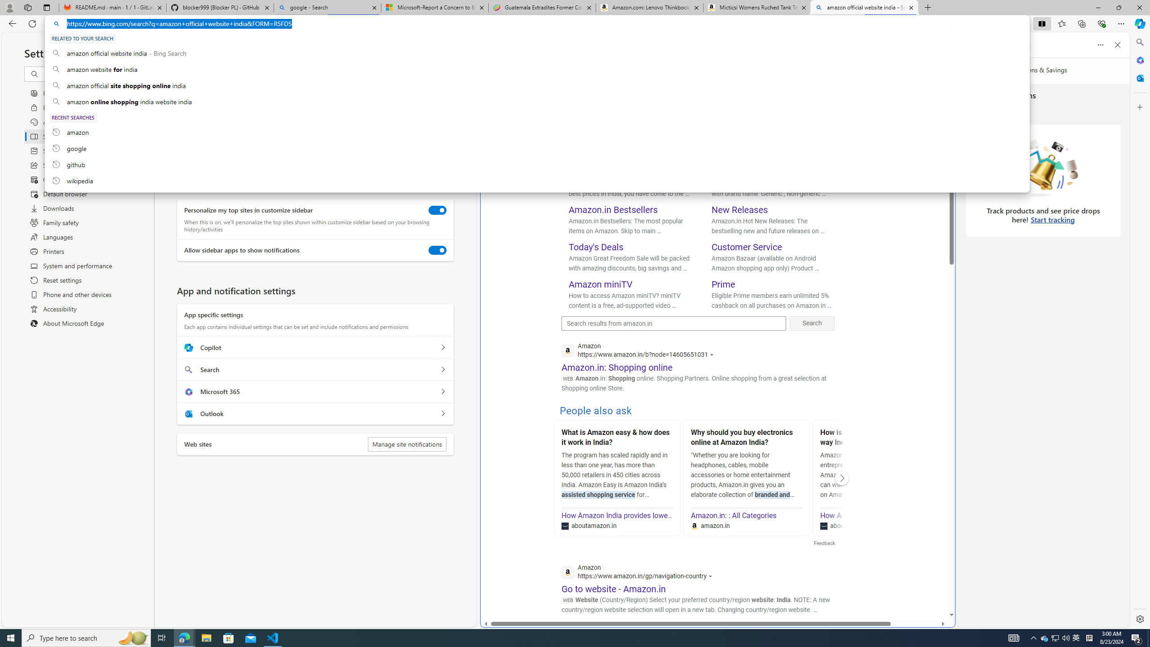 The width and height of the screenshot is (1150, 647). Describe the element at coordinates (186, 140) in the screenshot. I see `Off Sidebar will never show` at that location.